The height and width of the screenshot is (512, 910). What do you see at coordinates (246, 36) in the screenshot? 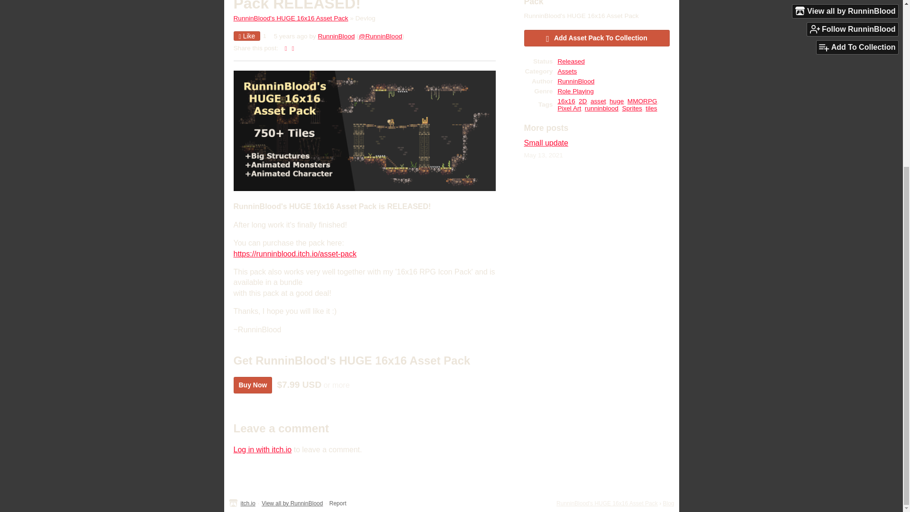
I see `Like` at bounding box center [246, 36].